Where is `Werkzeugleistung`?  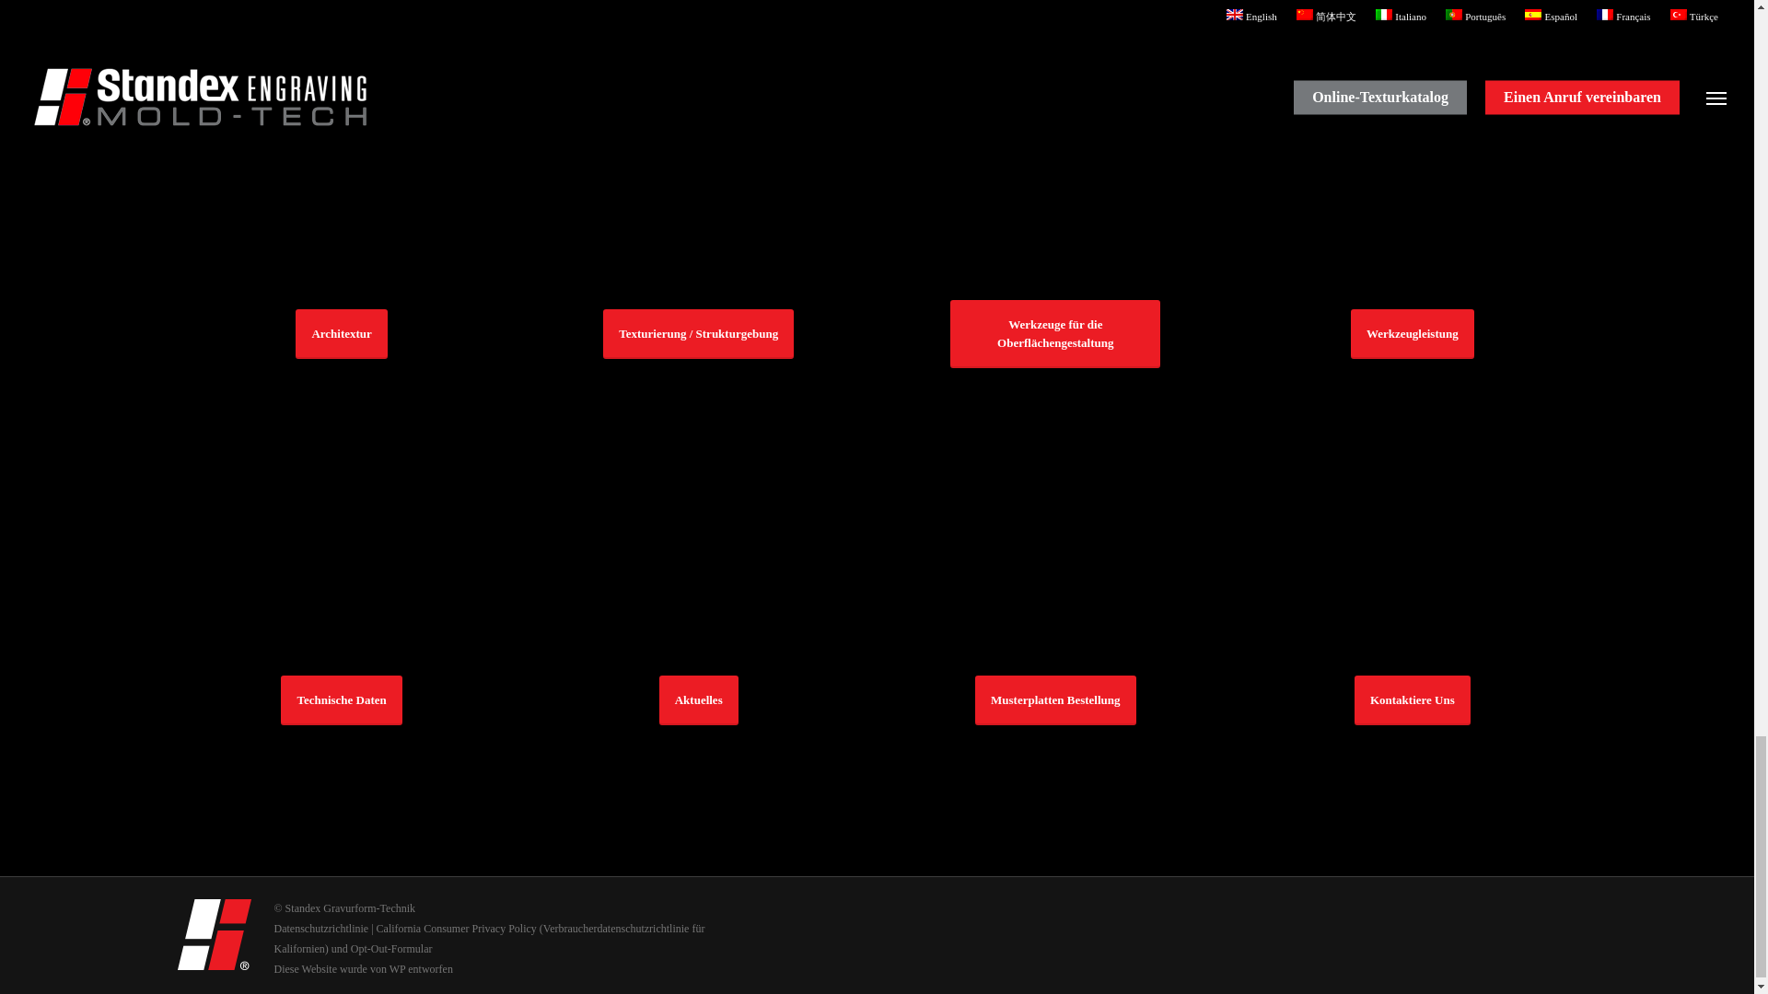 Werkzeugleistung is located at coordinates (1413, 333).